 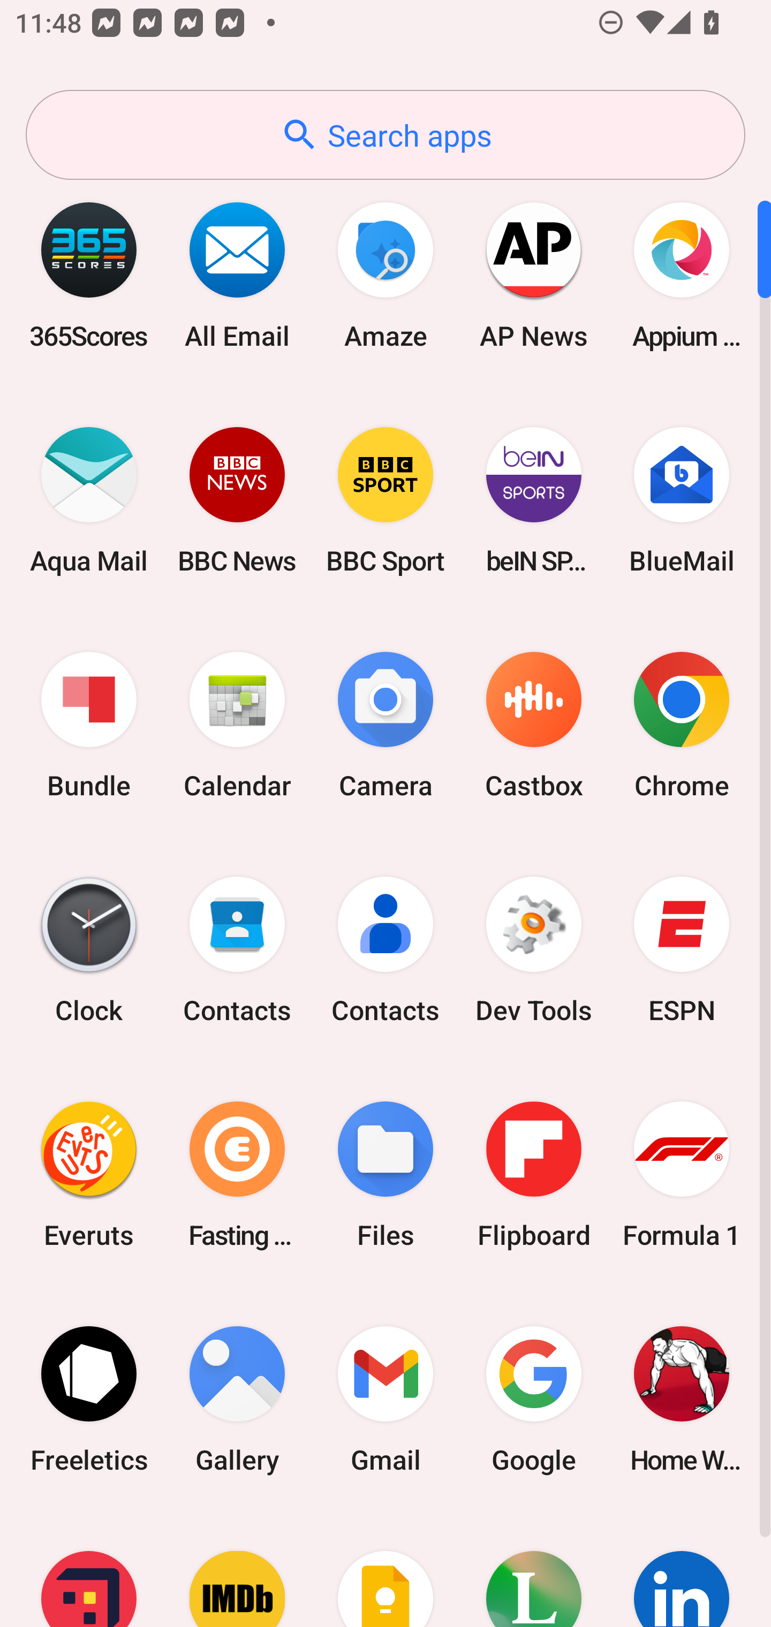 What do you see at coordinates (385, 1174) in the screenshot?
I see `Files` at bounding box center [385, 1174].